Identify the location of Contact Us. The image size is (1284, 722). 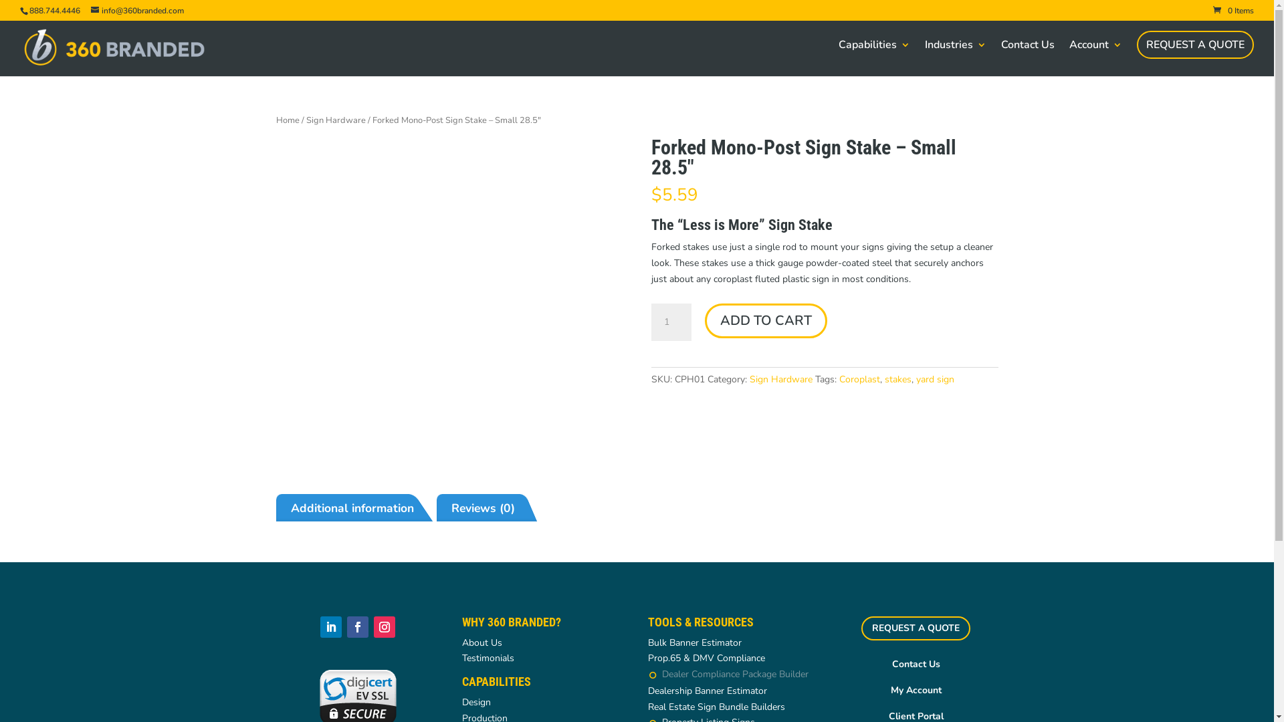
(1028, 58).